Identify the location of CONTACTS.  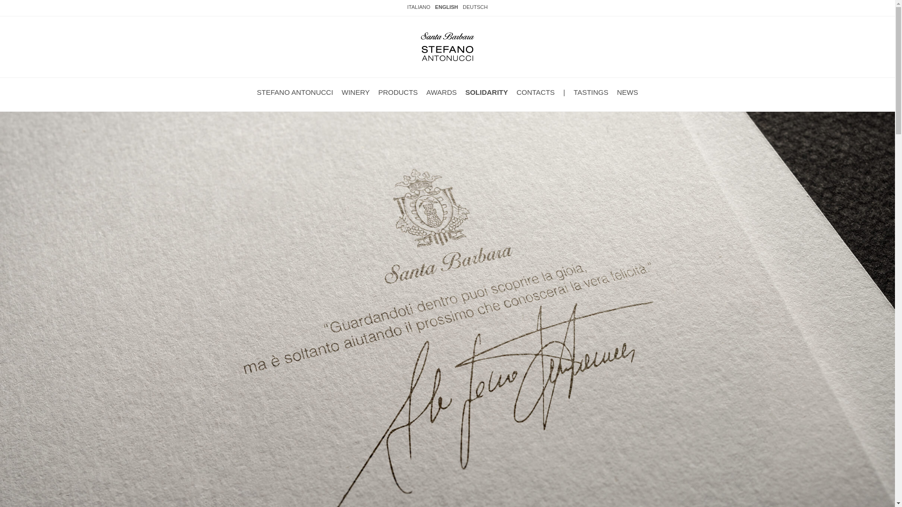
(535, 92).